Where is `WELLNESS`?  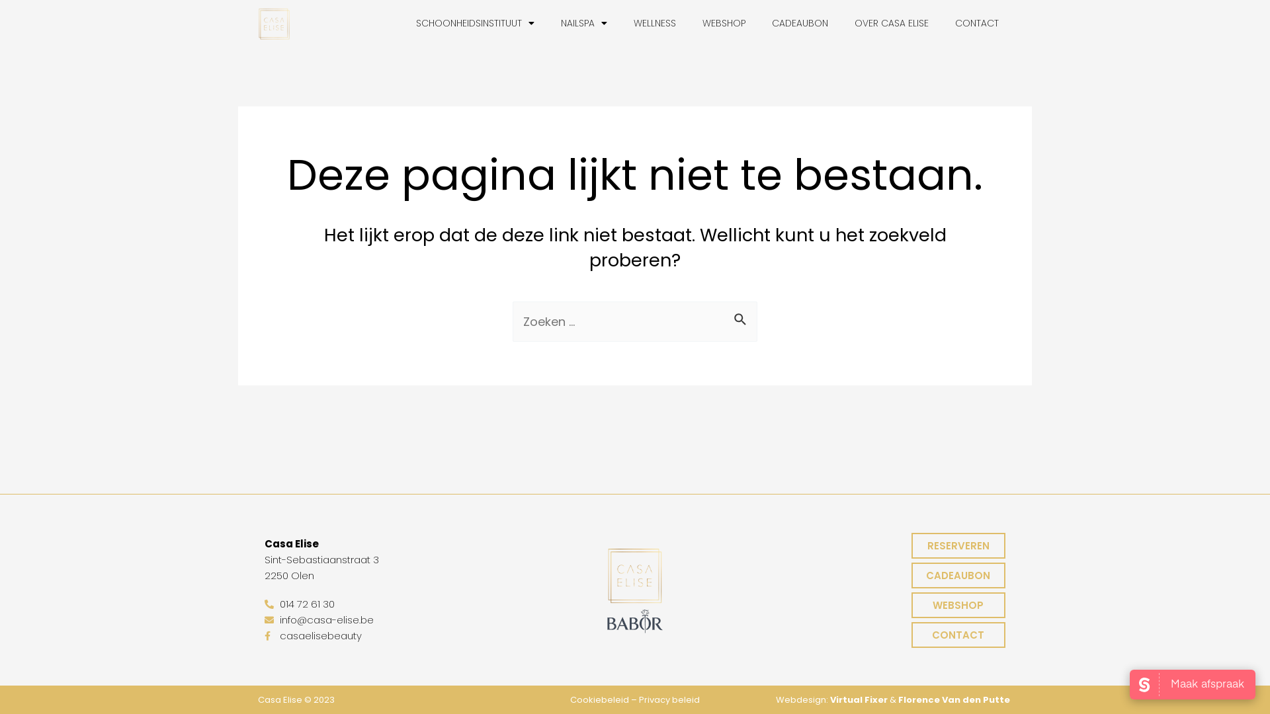
WELLNESS is located at coordinates (655, 23).